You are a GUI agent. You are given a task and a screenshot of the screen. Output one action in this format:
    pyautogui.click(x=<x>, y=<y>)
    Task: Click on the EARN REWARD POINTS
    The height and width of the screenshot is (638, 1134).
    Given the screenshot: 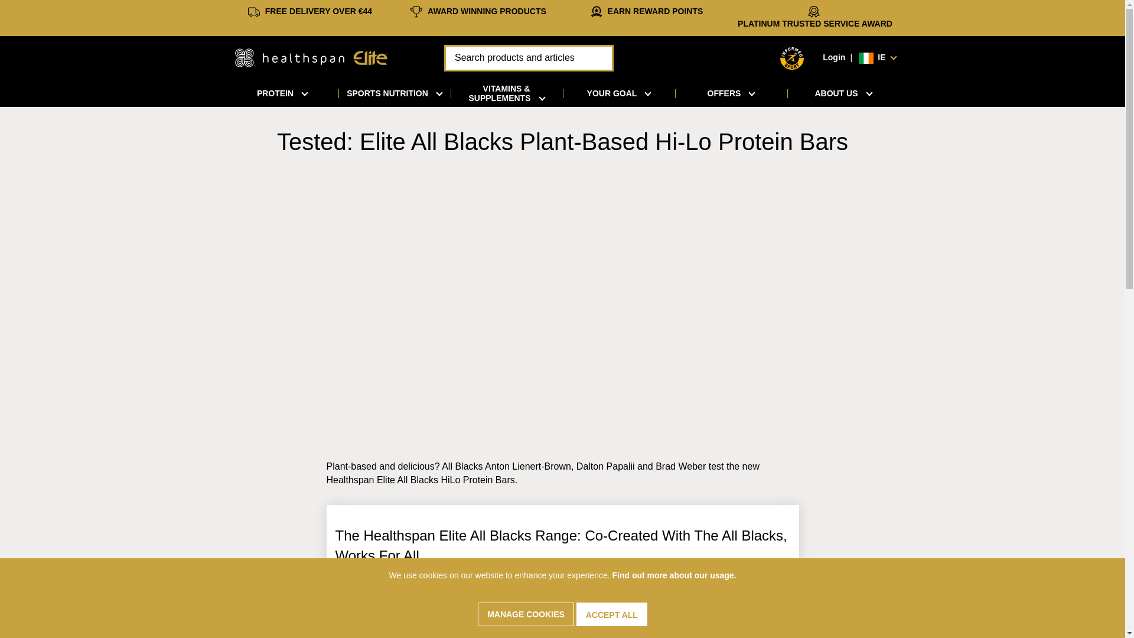 What is the action you would take?
    pyautogui.click(x=656, y=11)
    